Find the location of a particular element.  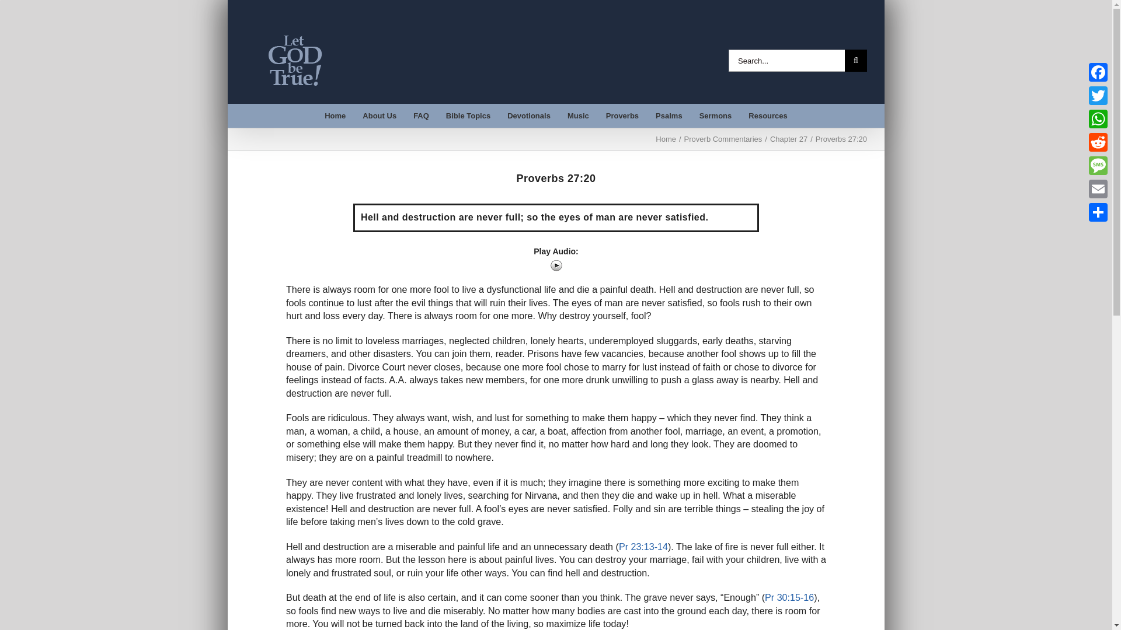

Facebook is located at coordinates (1098, 72).